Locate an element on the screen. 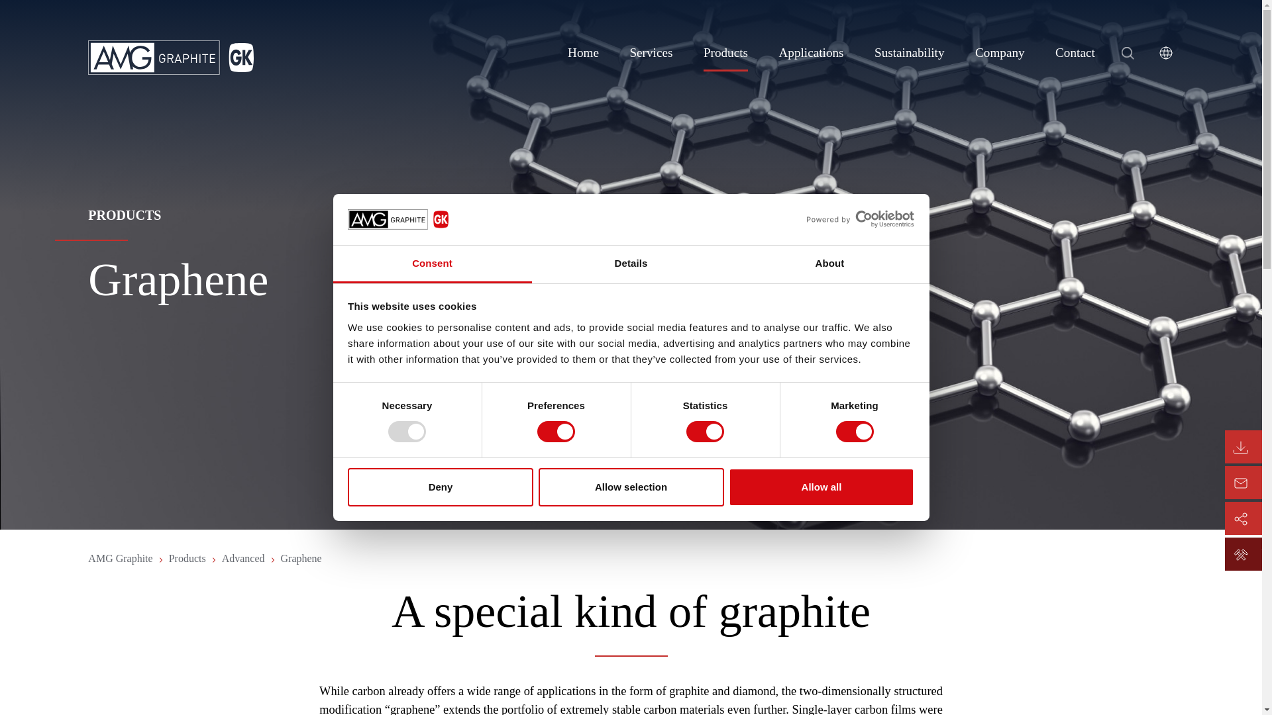  Deny is located at coordinates (440, 487).